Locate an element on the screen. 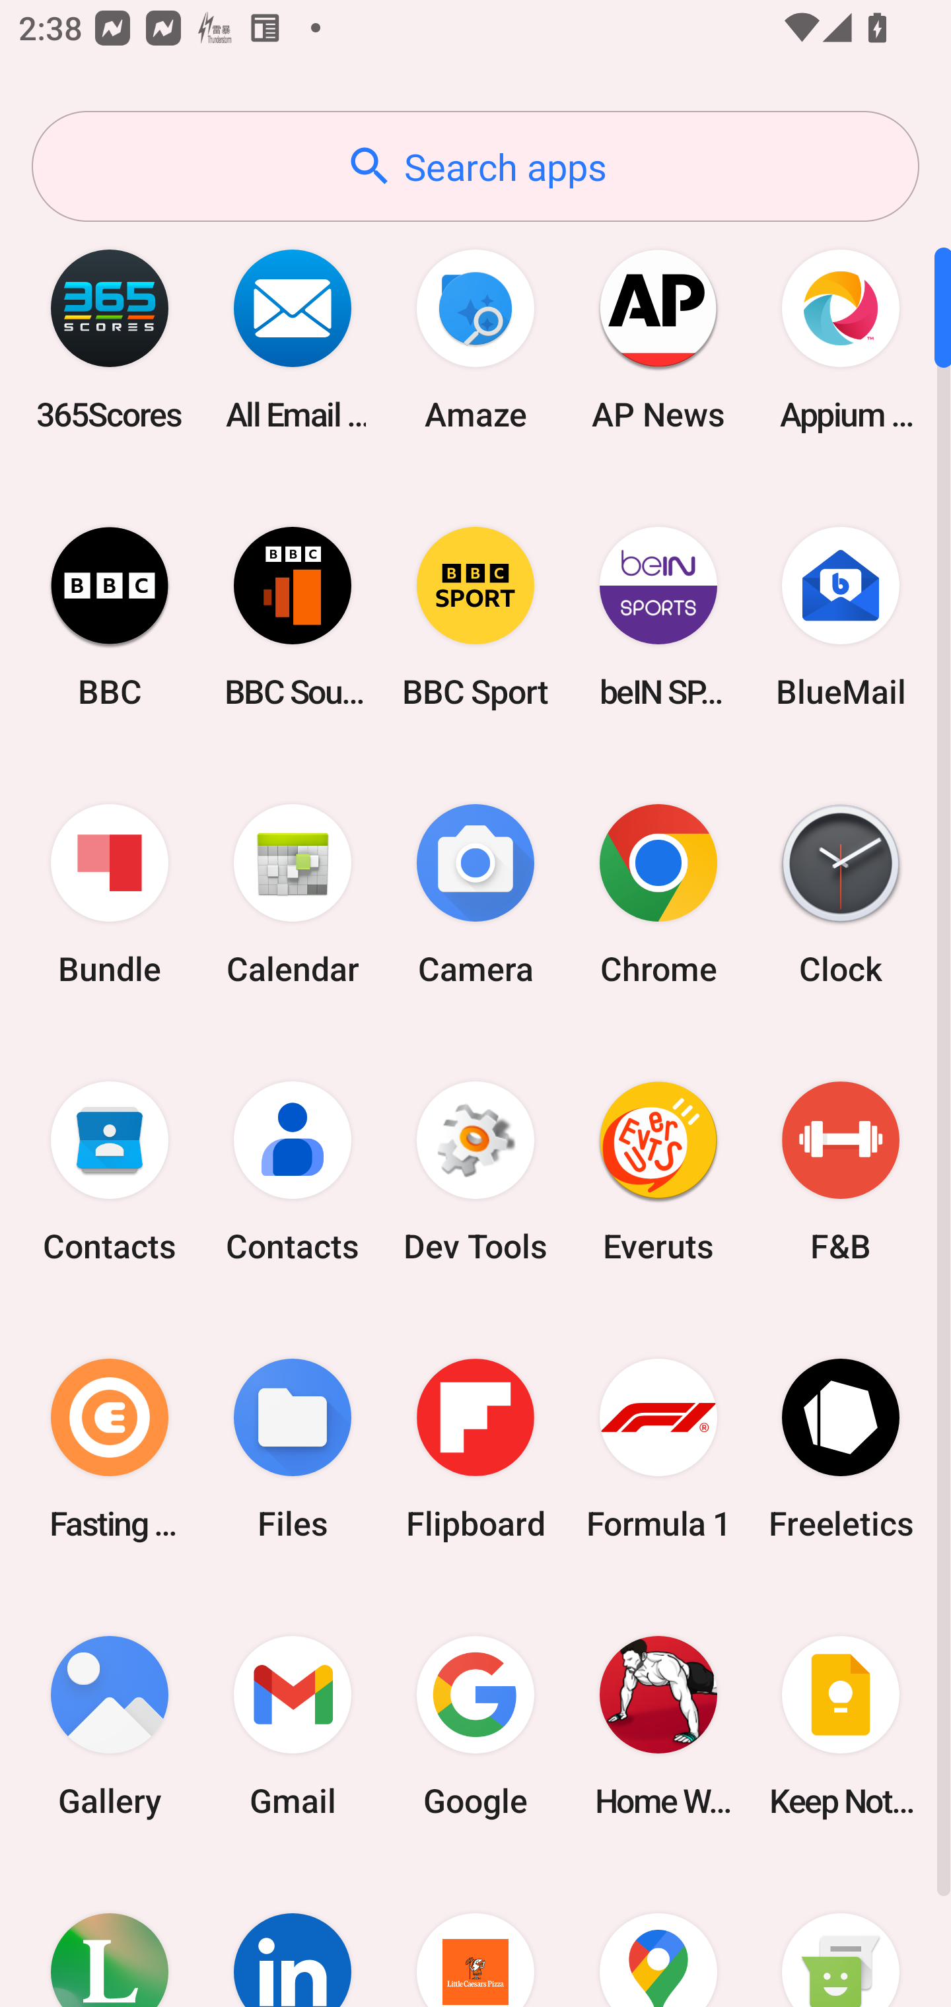 The height and width of the screenshot is (2007, 951). BBC Sounds is located at coordinates (293, 617).